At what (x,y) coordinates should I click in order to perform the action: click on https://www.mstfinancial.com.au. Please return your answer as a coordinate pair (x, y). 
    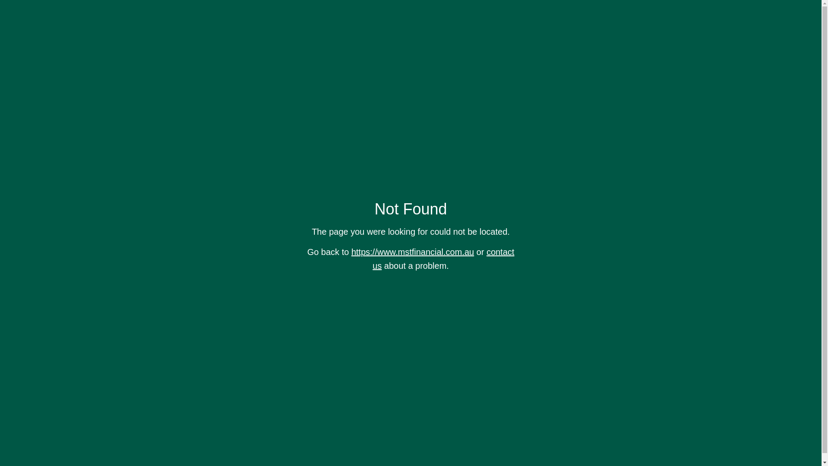
    Looking at the image, I should click on (413, 252).